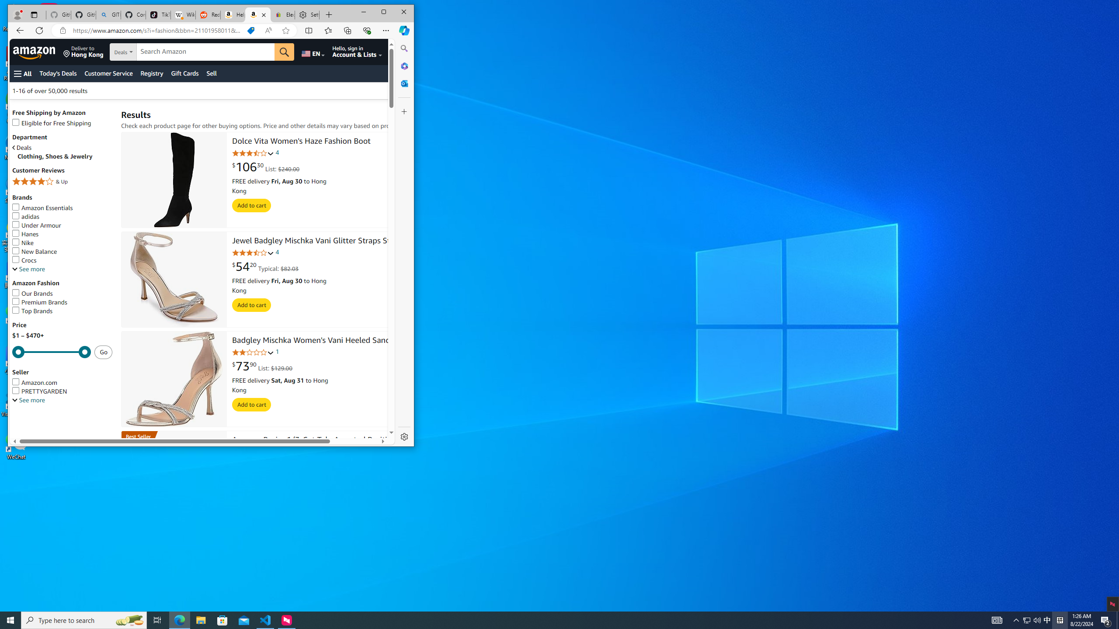 Image resolution: width=1119 pixels, height=629 pixels. Describe the element at coordinates (1017, 620) in the screenshot. I see `Notification Chevron` at that location.